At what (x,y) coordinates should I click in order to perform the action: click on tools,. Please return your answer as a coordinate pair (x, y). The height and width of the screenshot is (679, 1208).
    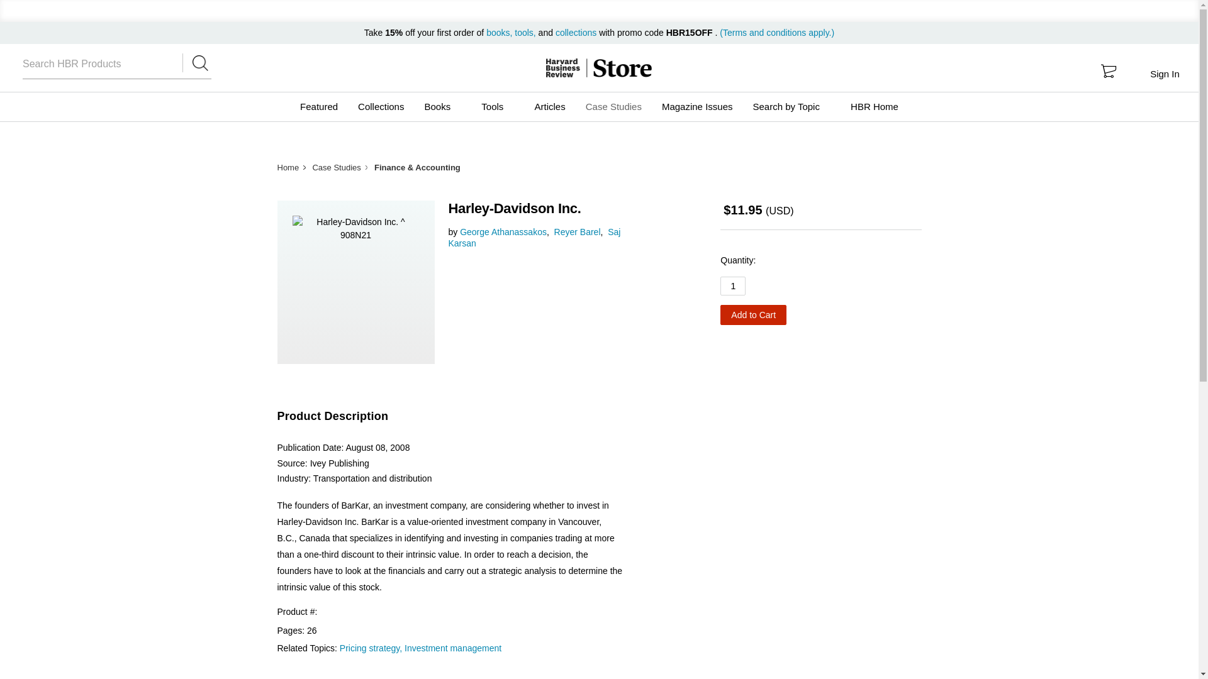
    Looking at the image, I should click on (525, 33).